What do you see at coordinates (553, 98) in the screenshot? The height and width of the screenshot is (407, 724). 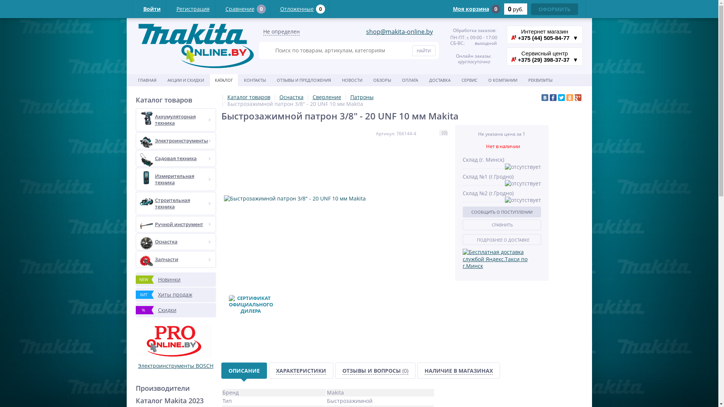 I see `Facebook` at bounding box center [553, 98].